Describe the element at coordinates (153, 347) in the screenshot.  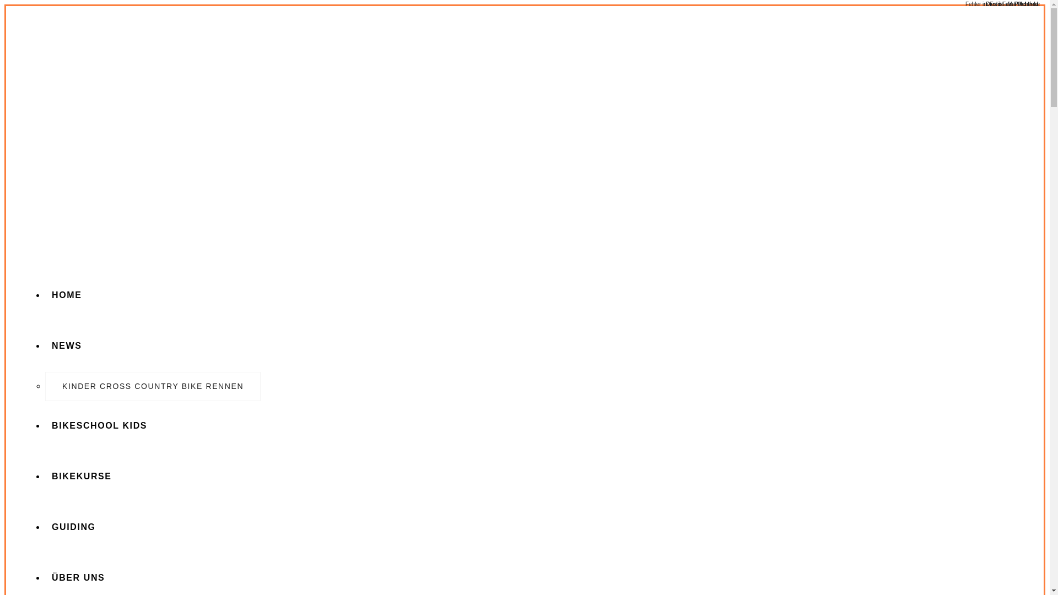
I see `NEWS` at that location.